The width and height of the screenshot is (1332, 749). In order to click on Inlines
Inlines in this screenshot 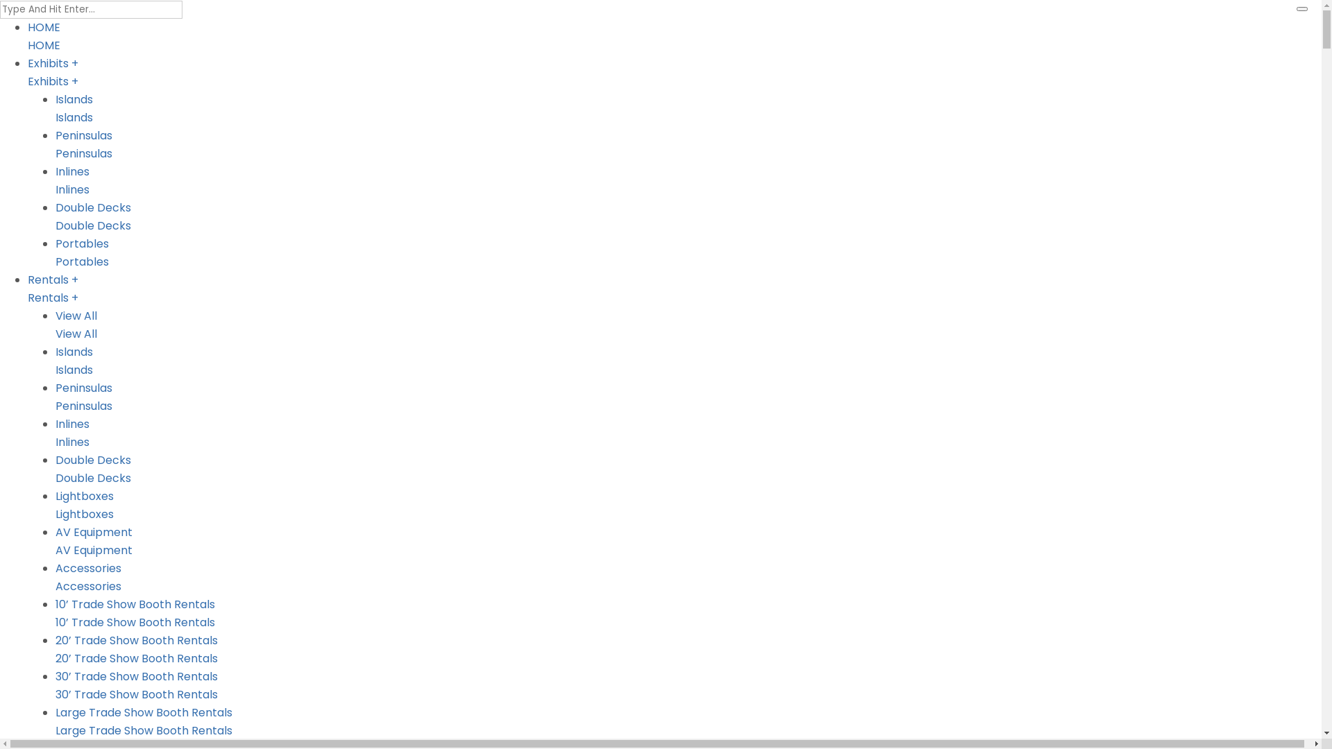, I will do `click(688, 181)`.